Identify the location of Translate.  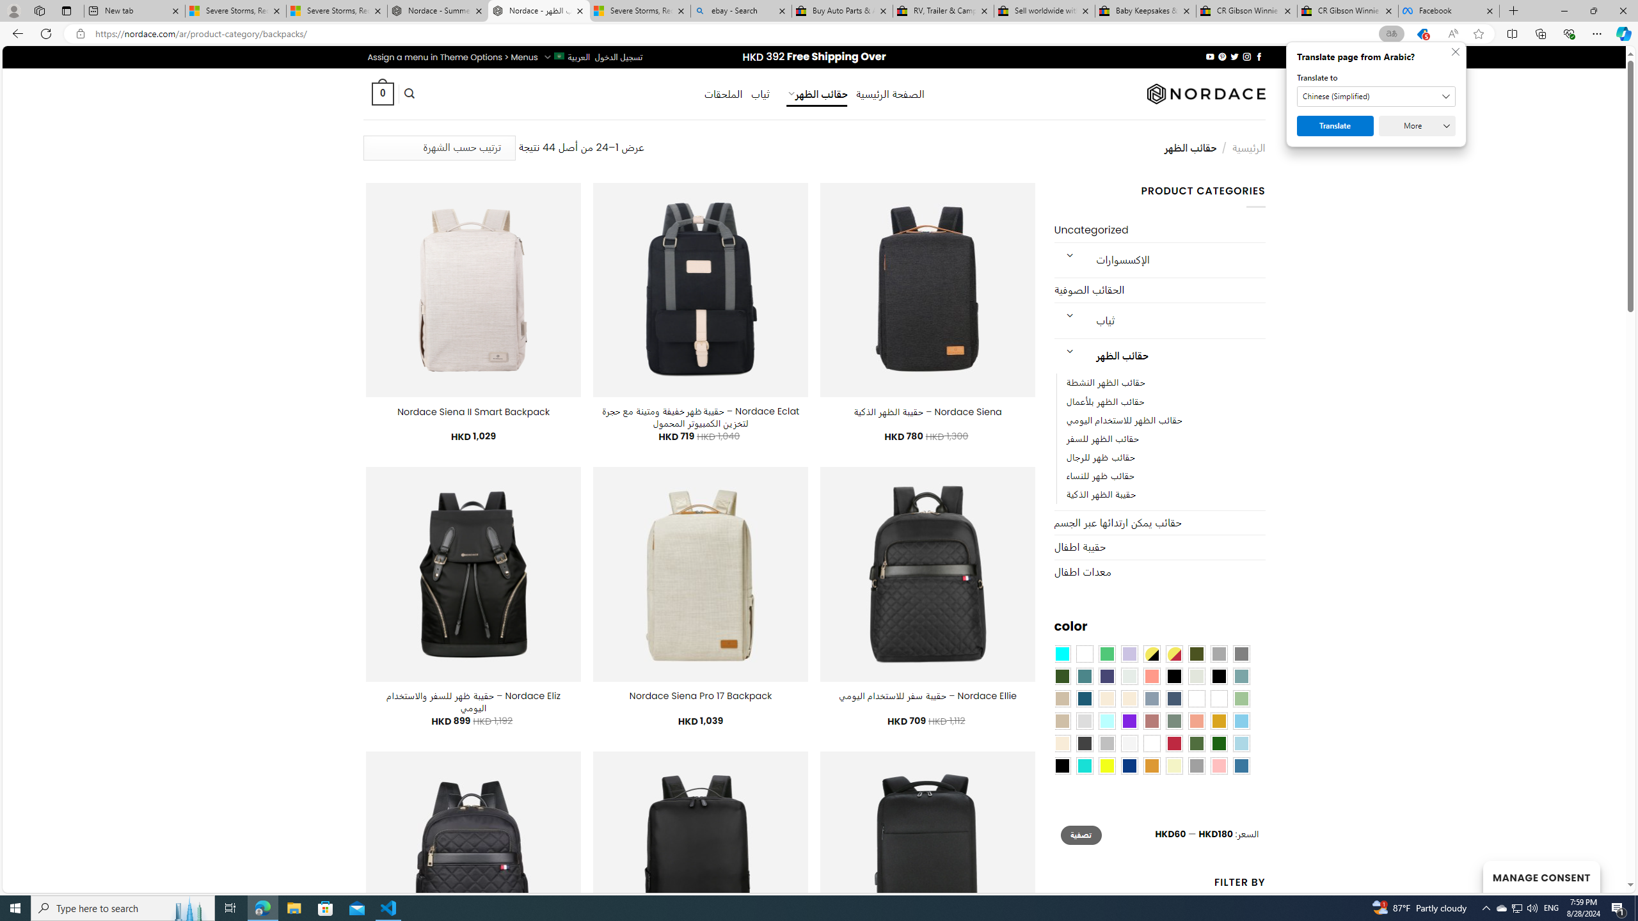
(1335, 126).